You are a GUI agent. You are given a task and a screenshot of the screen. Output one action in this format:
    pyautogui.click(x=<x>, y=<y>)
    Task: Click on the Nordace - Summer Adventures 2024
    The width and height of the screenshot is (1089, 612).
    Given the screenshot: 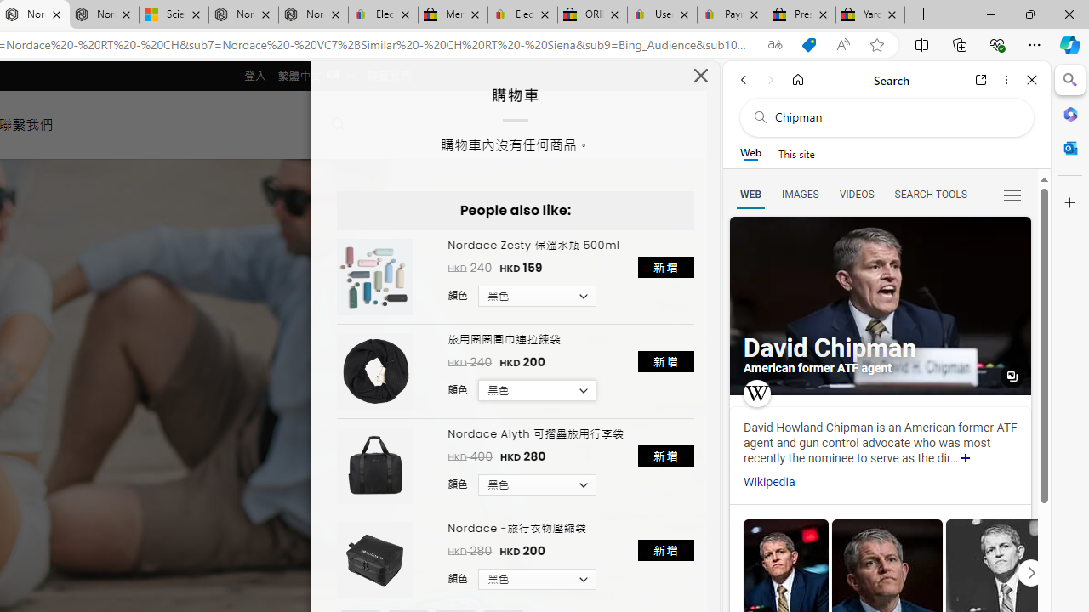 What is the action you would take?
    pyautogui.click(x=243, y=15)
    